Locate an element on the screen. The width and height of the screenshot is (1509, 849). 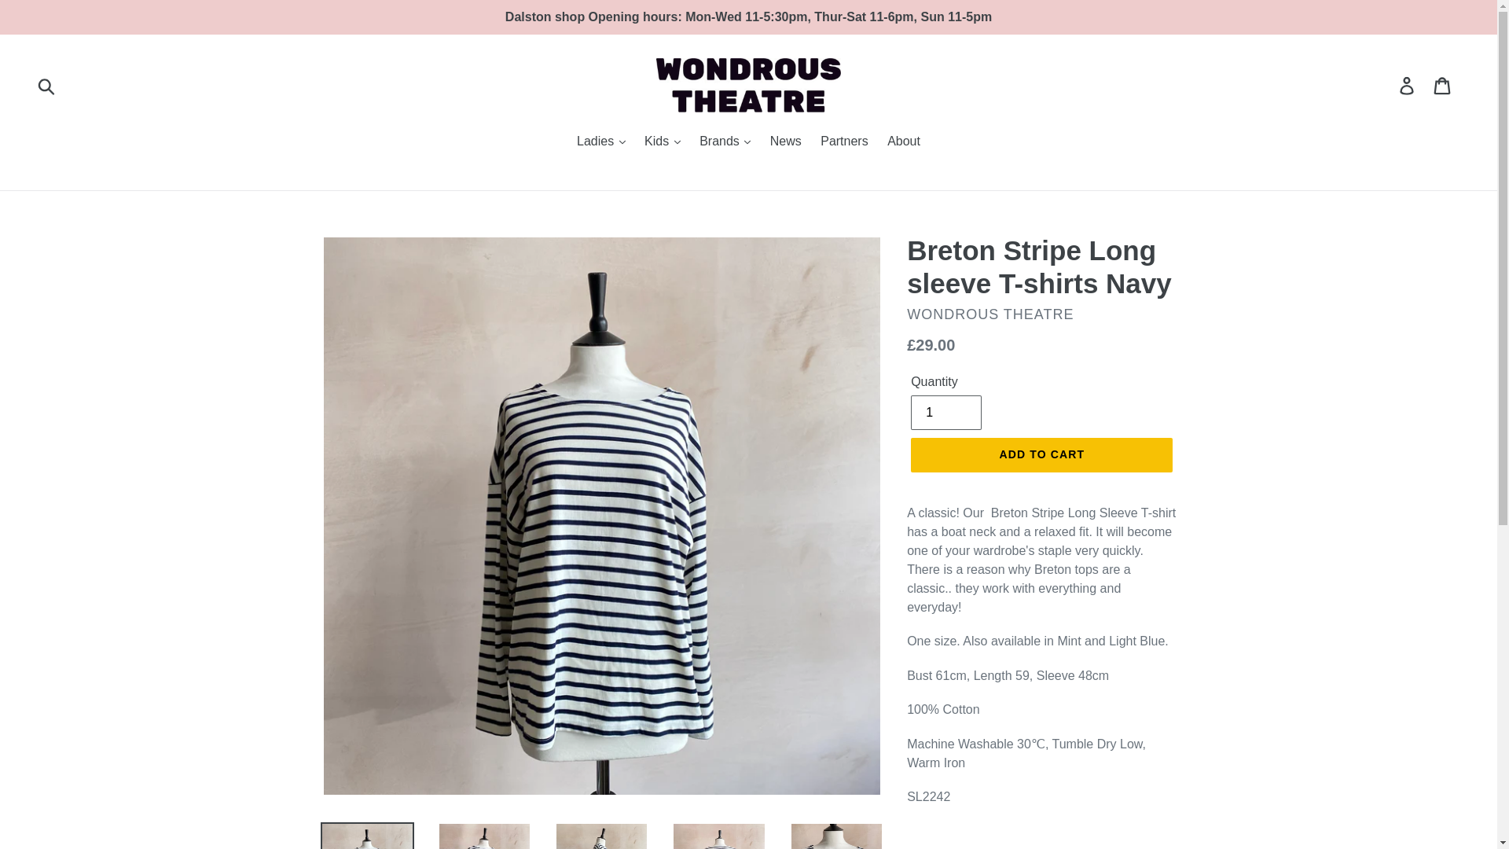
Submit is located at coordinates (47, 85).